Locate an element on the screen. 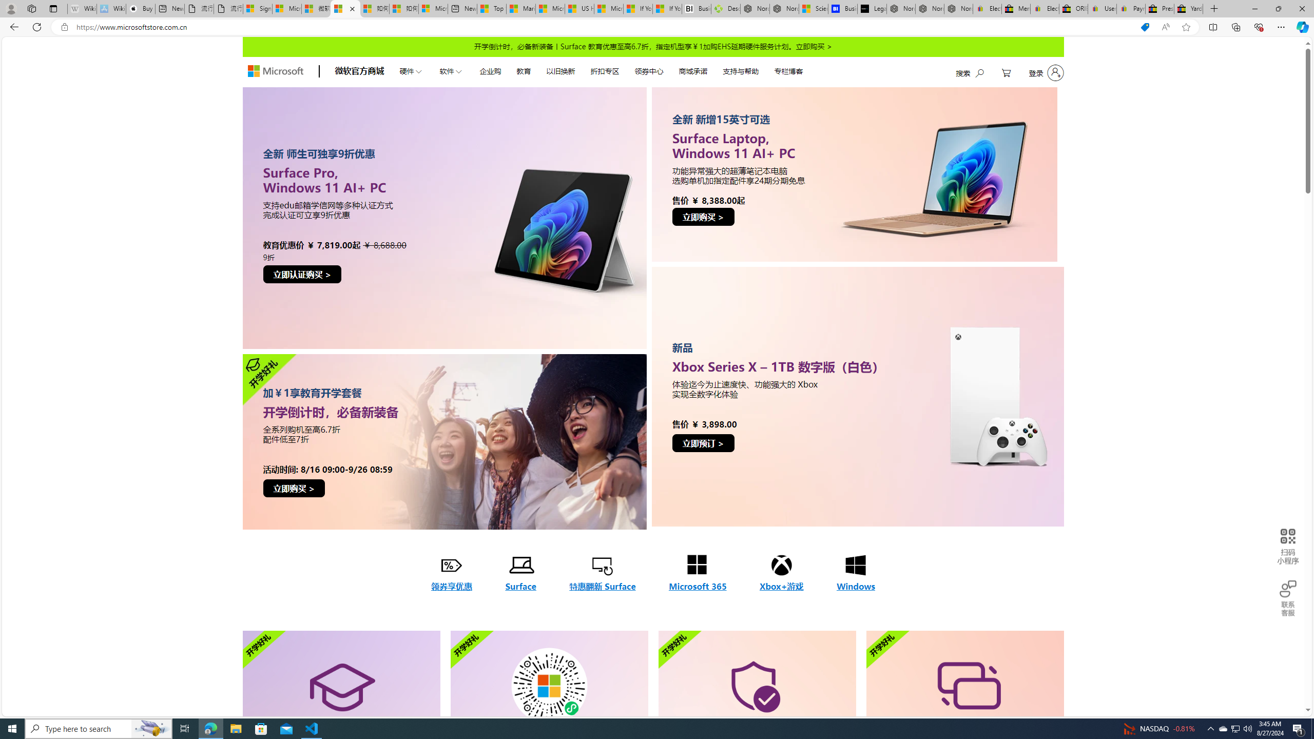 The height and width of the screenshot is (739, 1314). AutomationID: autoNav is located at coordinates (601, 71).